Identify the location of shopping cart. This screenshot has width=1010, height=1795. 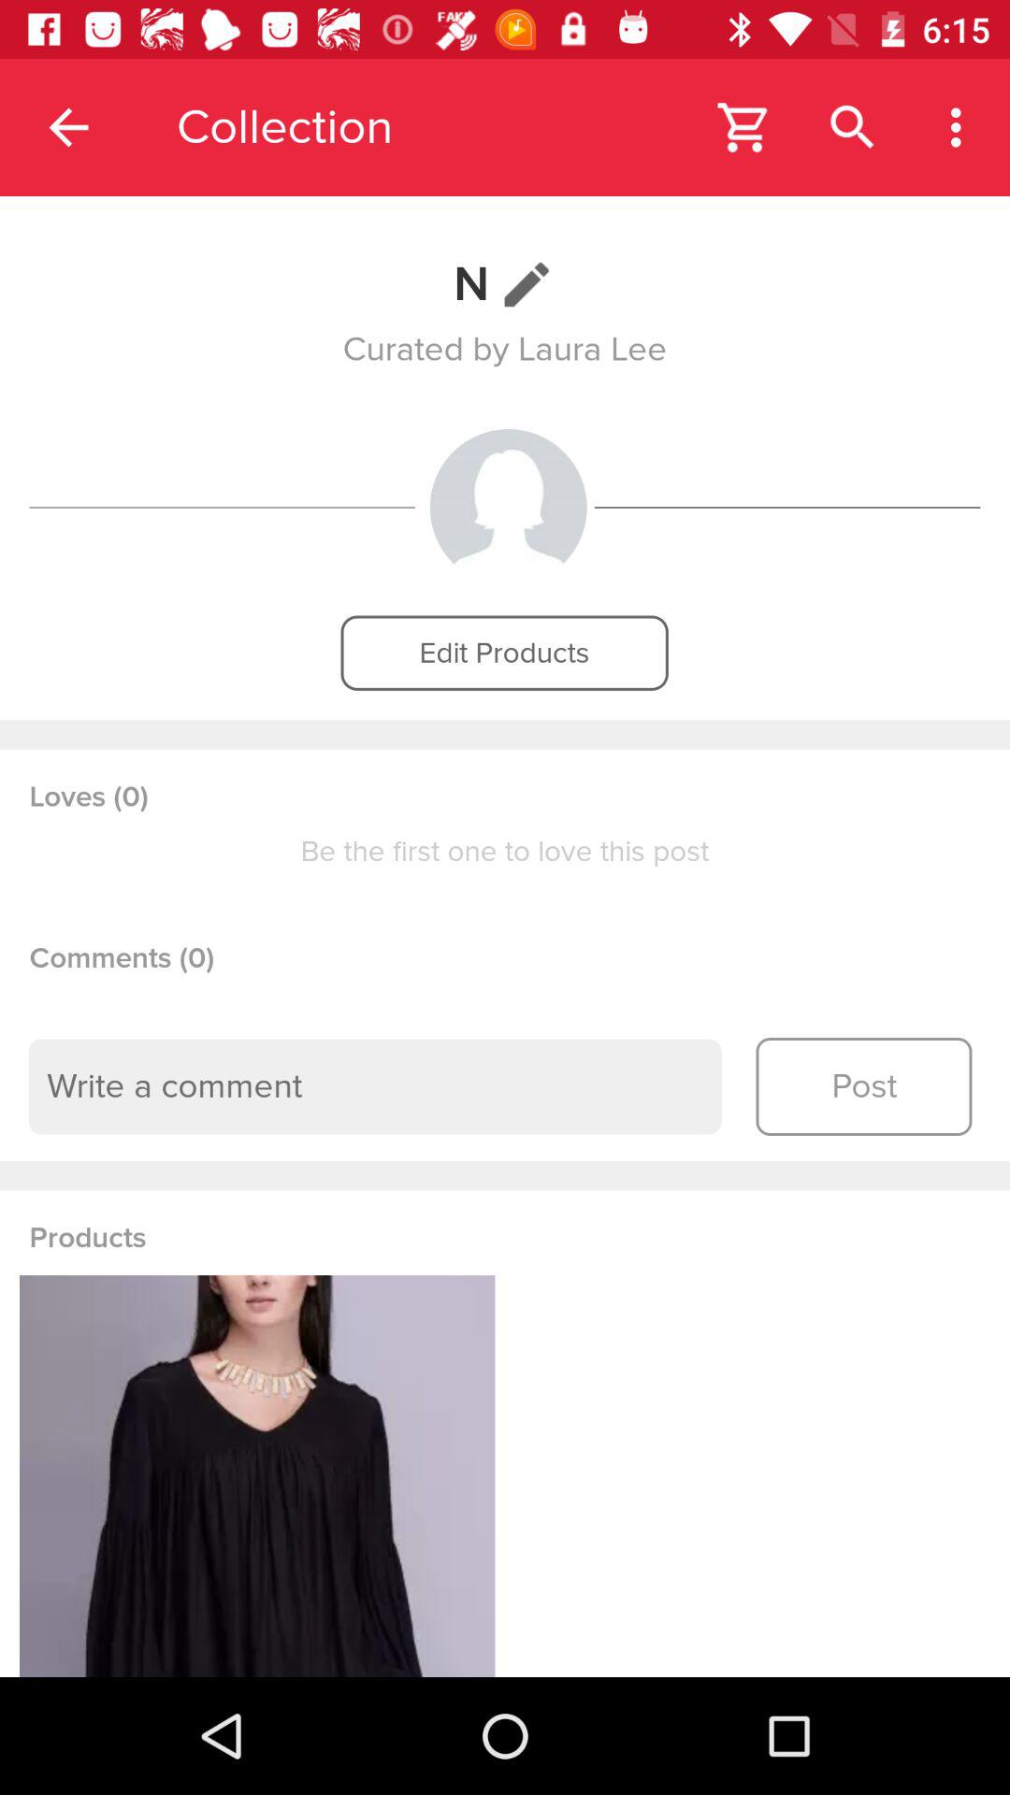
(744, 127).